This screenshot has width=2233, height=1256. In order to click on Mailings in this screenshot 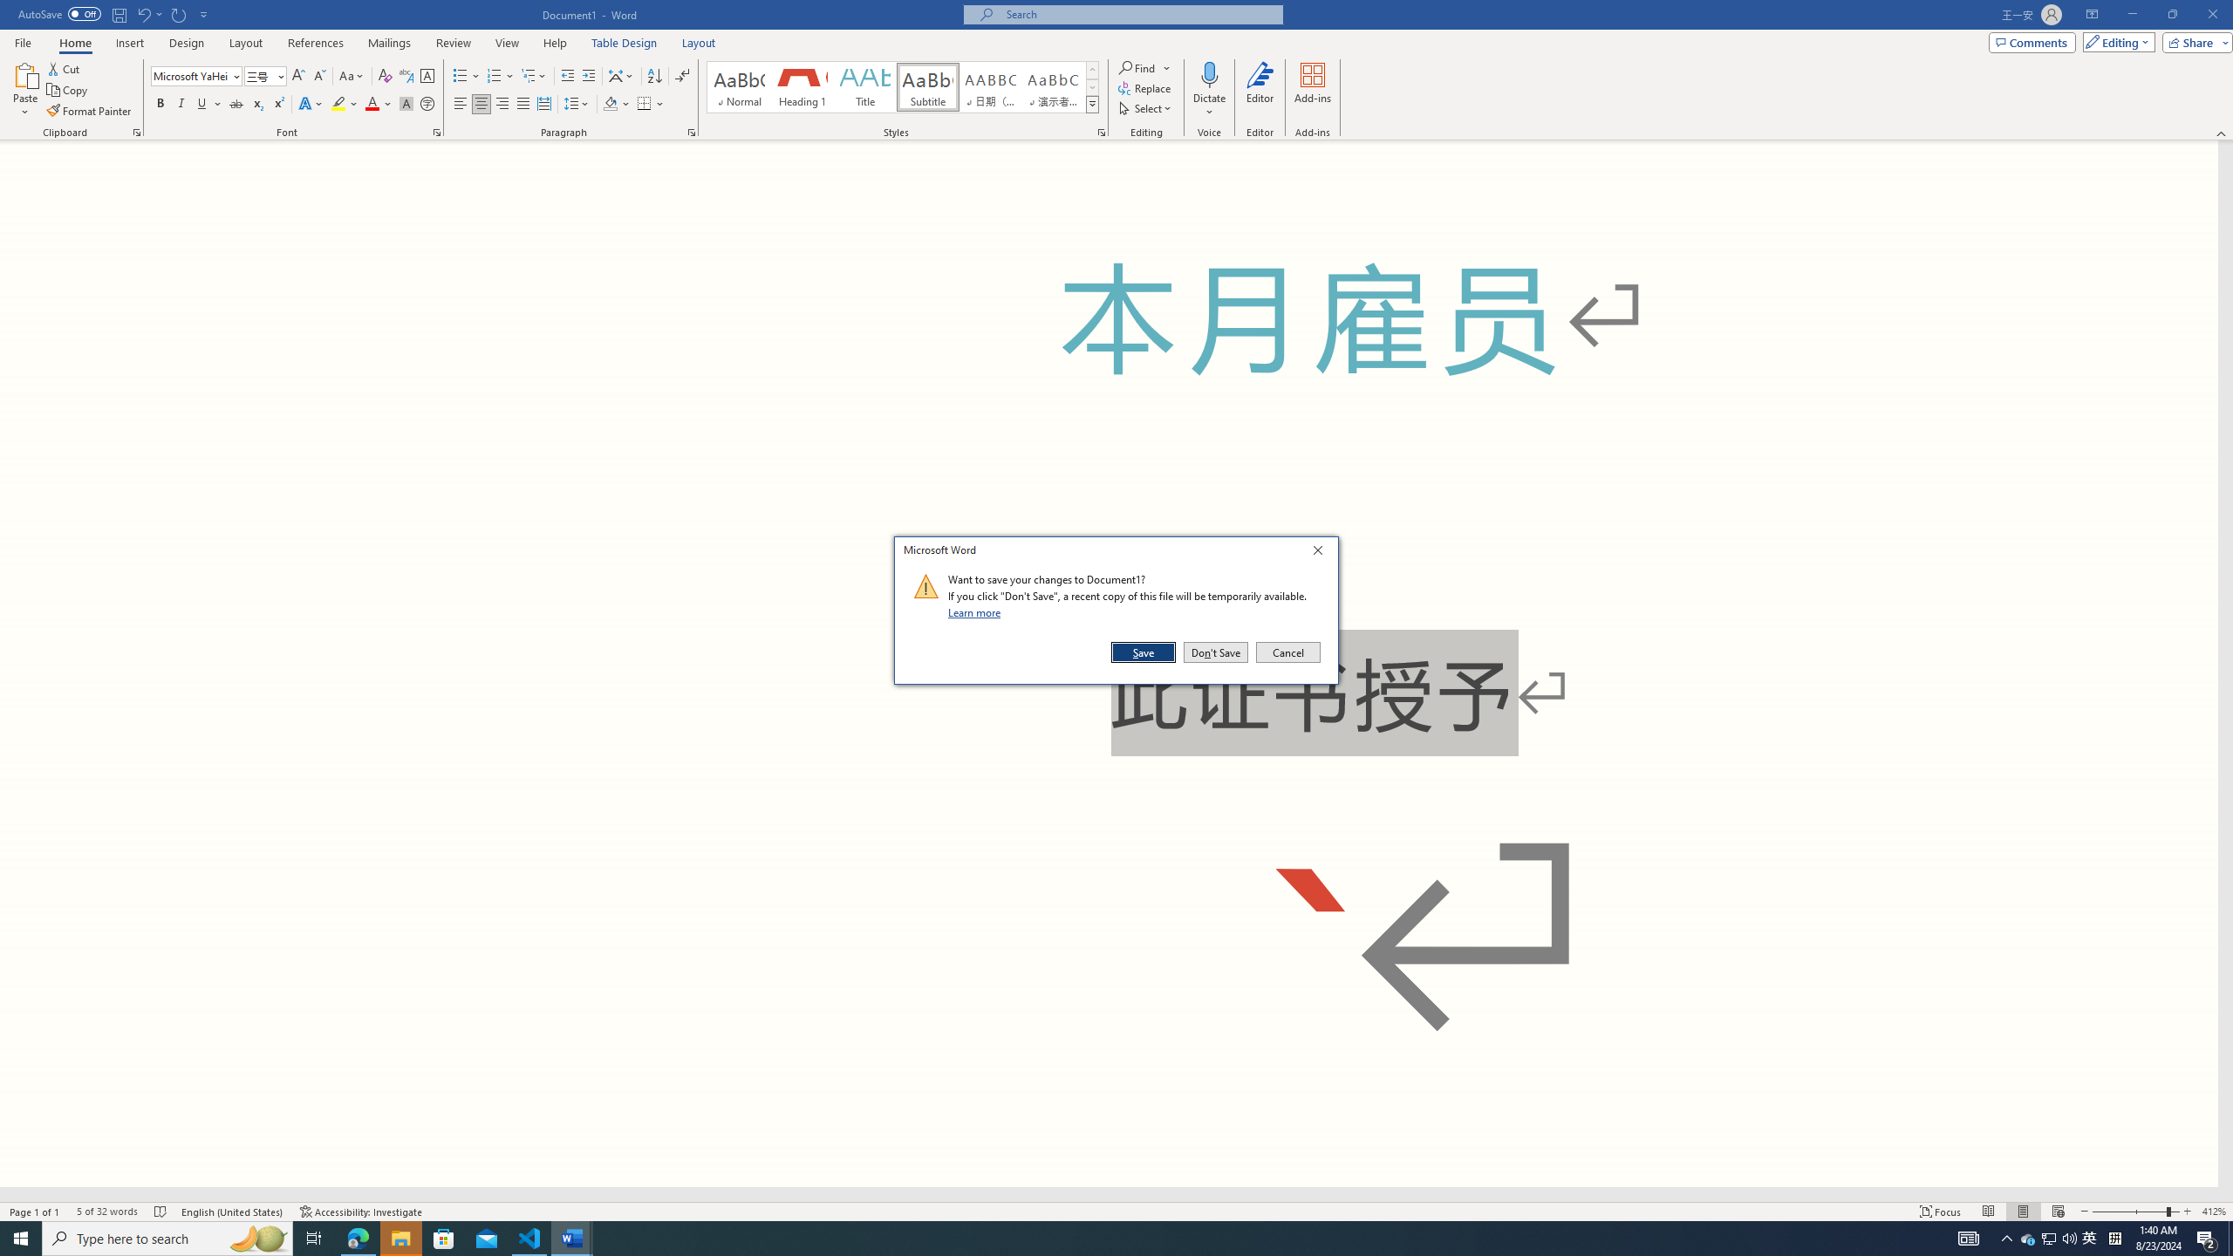, I will do `click(389, 43)`.